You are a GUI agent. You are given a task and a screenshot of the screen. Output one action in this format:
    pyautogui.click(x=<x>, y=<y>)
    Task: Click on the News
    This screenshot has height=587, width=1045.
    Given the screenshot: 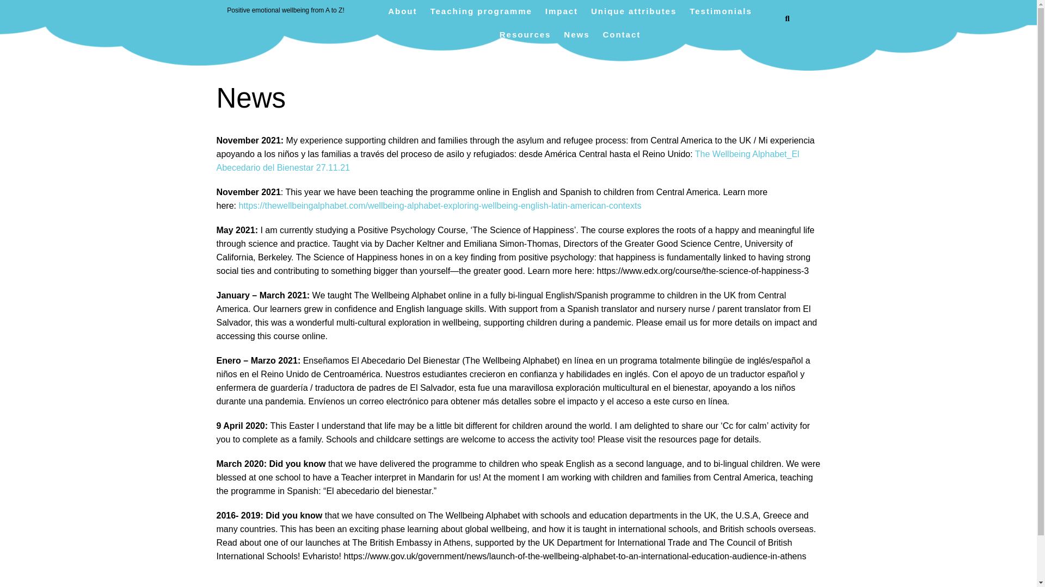 What is the action you would take?
    pyautogui.click(x=576, y=35)
    